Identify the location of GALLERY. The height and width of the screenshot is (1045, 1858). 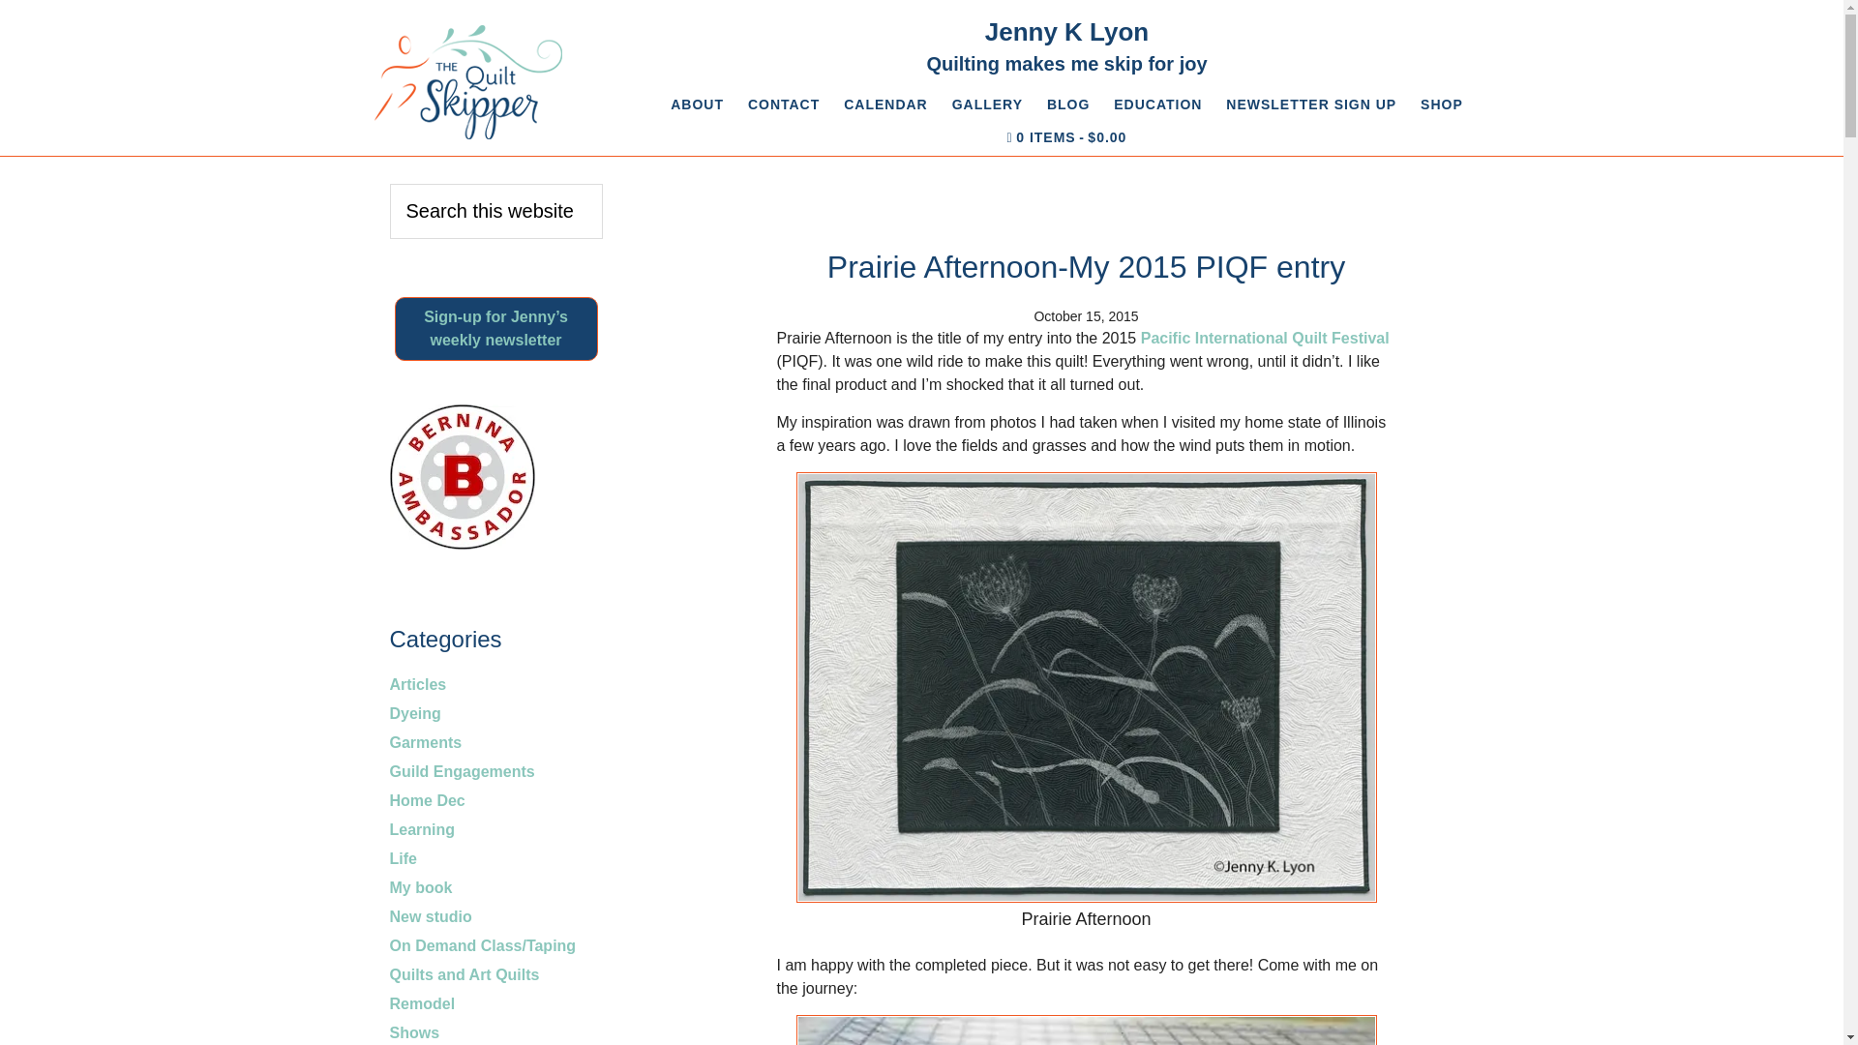
(987, 104).